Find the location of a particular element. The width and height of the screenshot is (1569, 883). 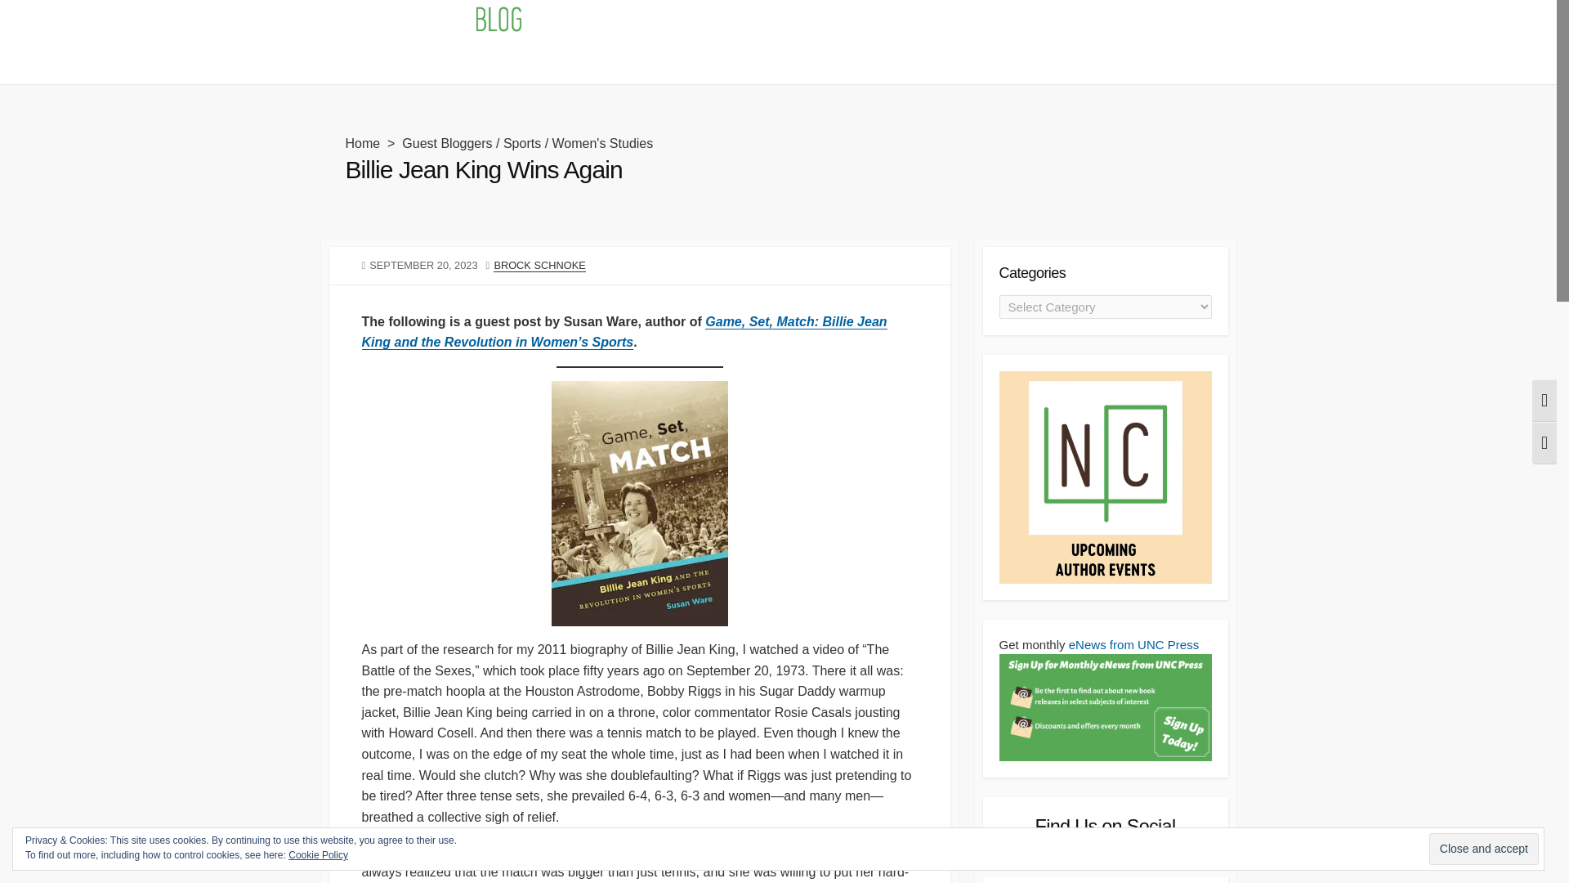

UNC Press Blog is located at coordinates (430, 21).